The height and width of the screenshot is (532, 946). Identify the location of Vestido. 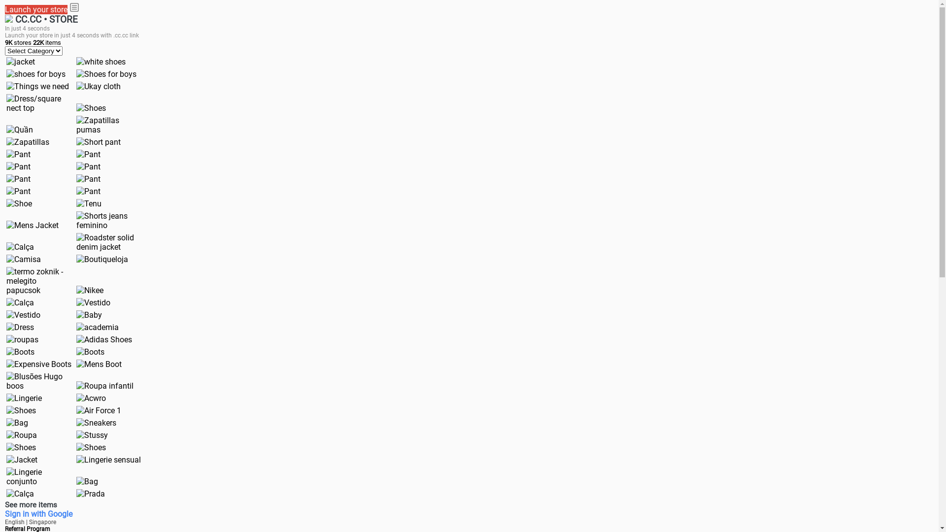
(94, 302).